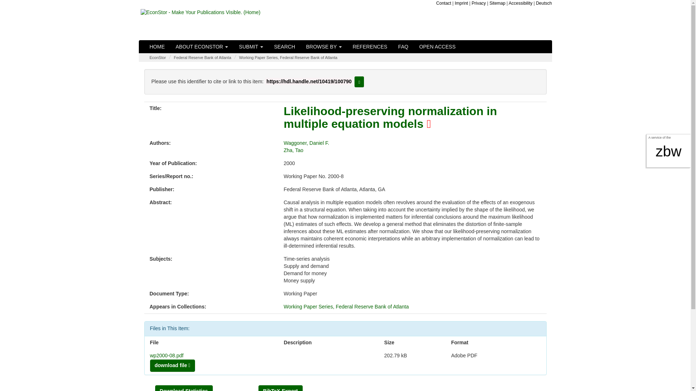 This screenshot has height=391, width=696. I want to click on ABOUT ECONSTOR, so click(202, 46).